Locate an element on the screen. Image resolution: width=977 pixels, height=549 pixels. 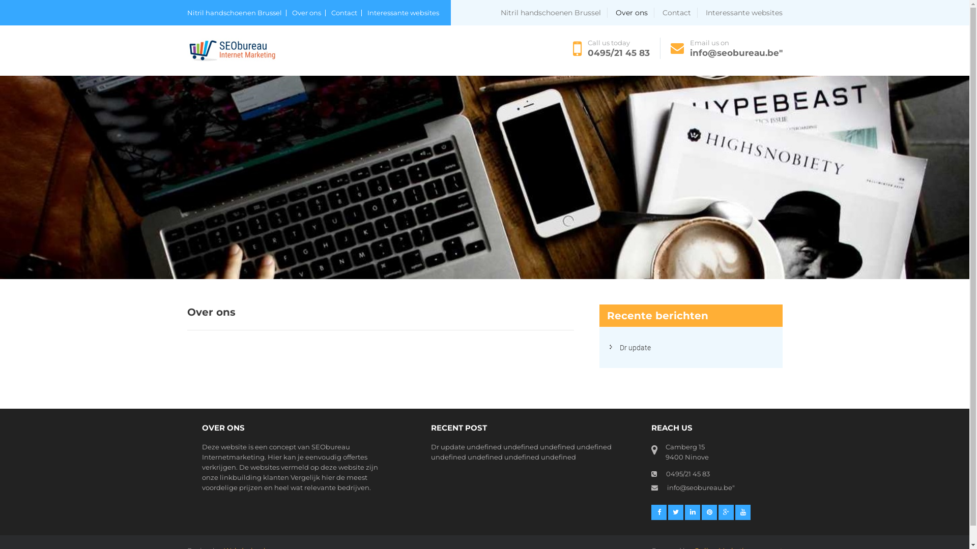
Nitril handschoenen Brussel is located at coordinates (554, 13).